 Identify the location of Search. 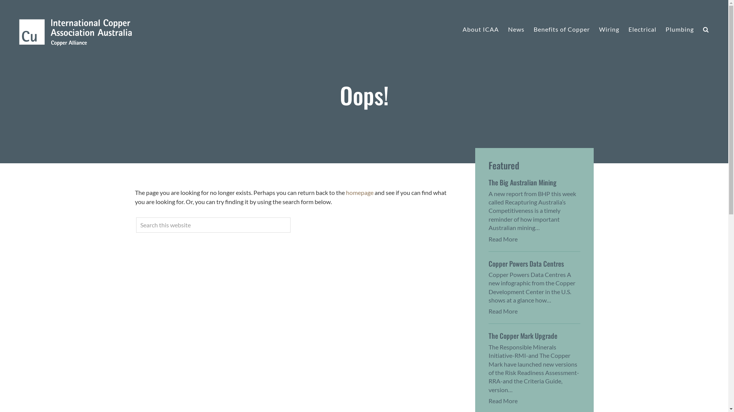
(581, 83).